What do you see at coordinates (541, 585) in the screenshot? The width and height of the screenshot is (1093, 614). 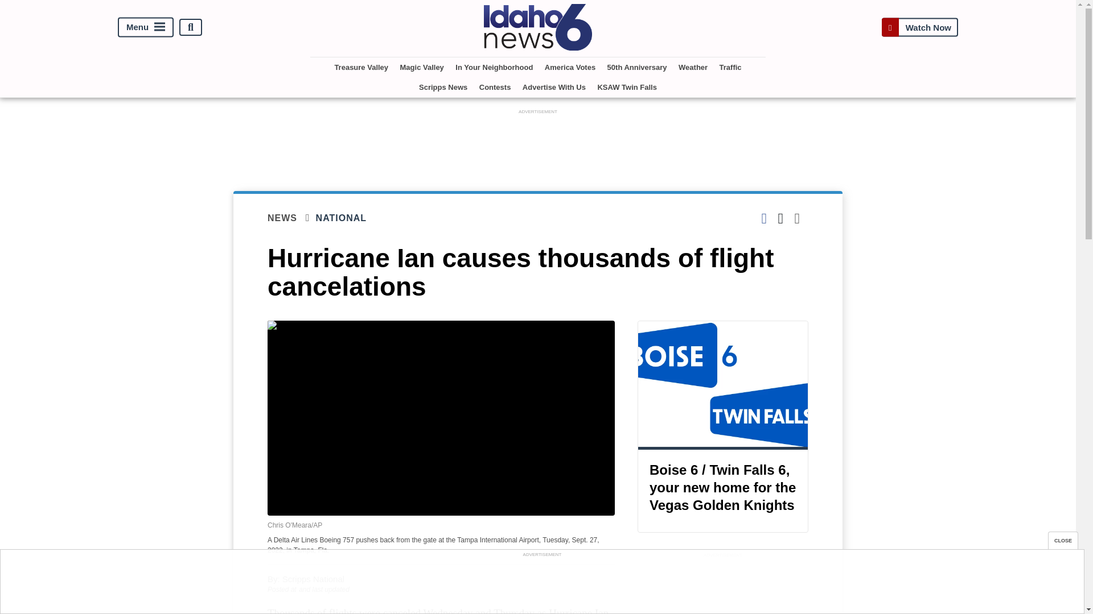 I see `3rd party ad content` at bounding box center [541, 585].